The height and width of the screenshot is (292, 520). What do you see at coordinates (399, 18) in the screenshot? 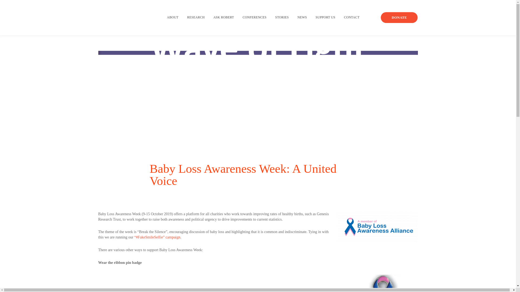
I see `DONATE` at bounding box center [399, 18].